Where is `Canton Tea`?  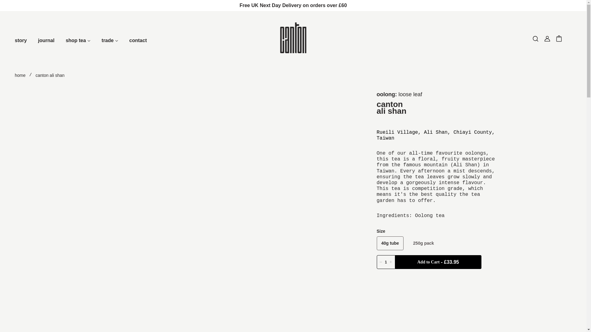 Canton Tea is located at coordinates (293, 52).